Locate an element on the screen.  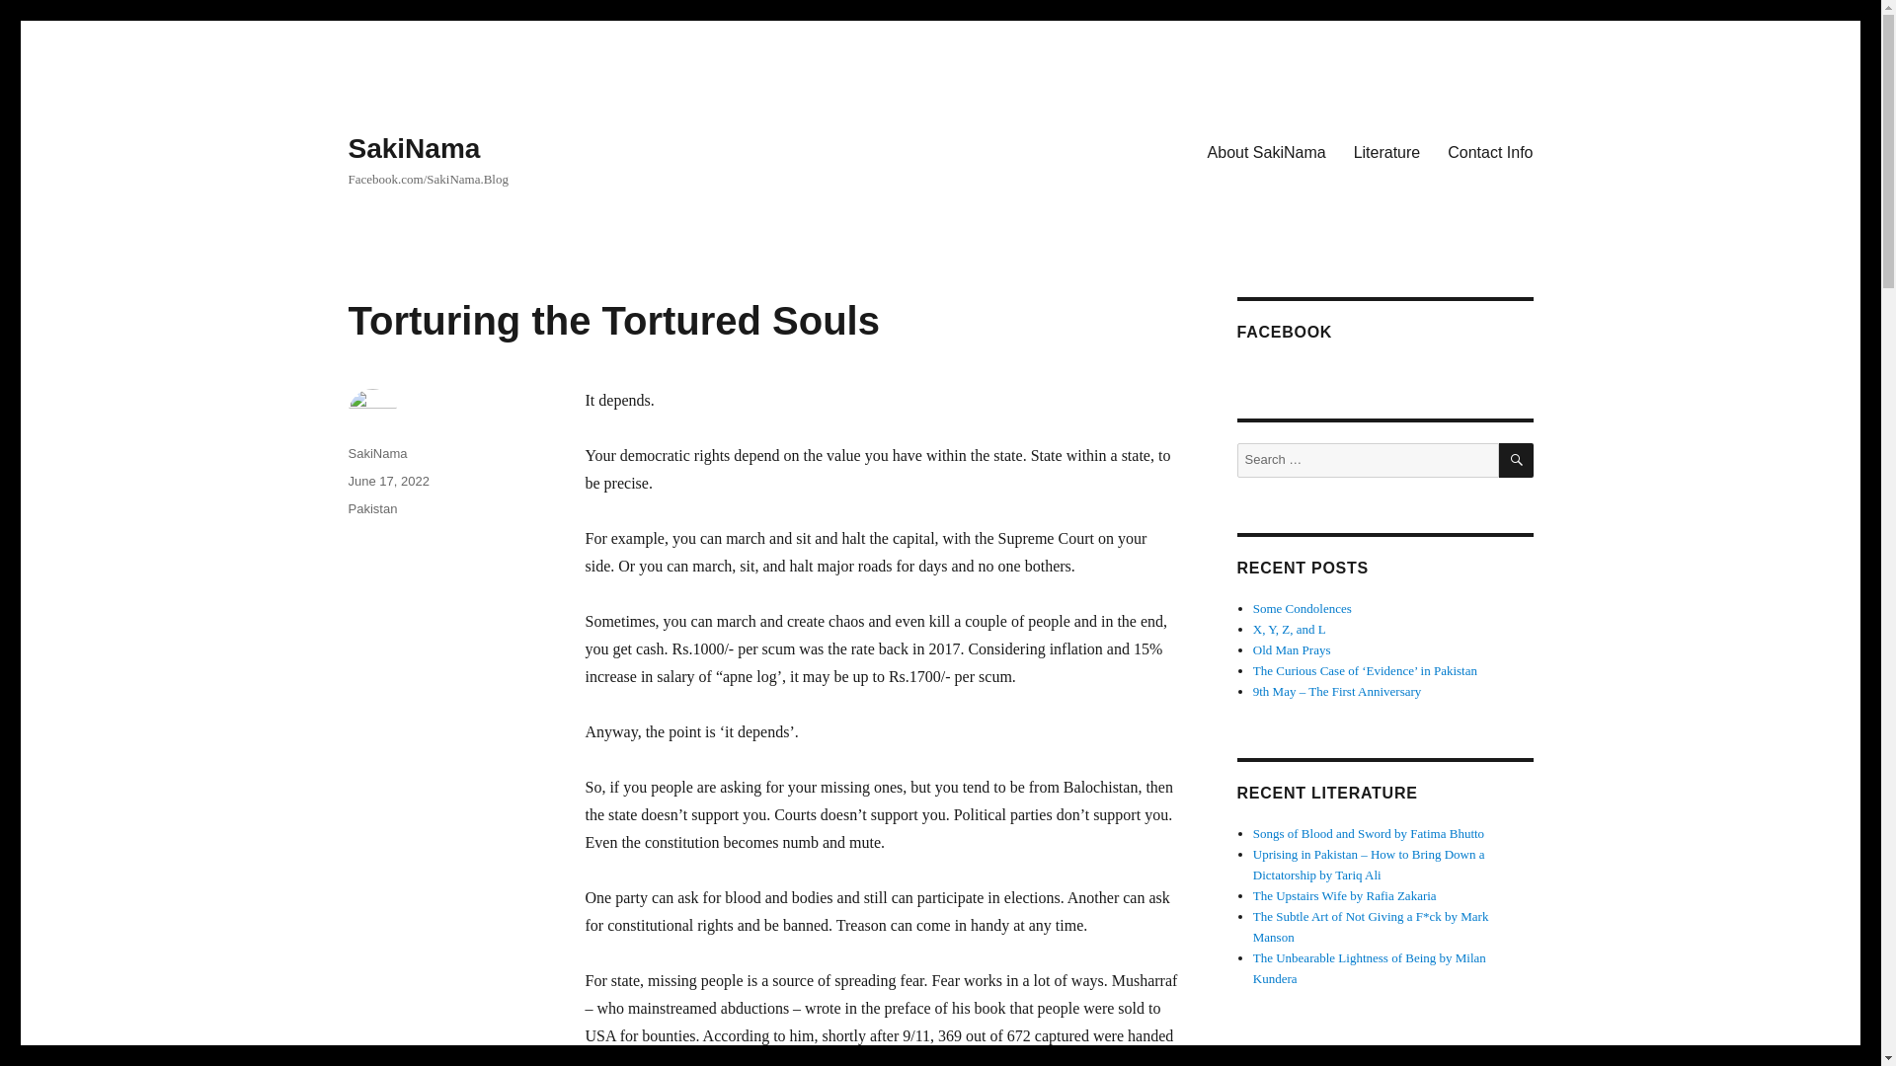
The Upstairs Wife by Rafia Zakaria is located at coordinates (1345, 894).